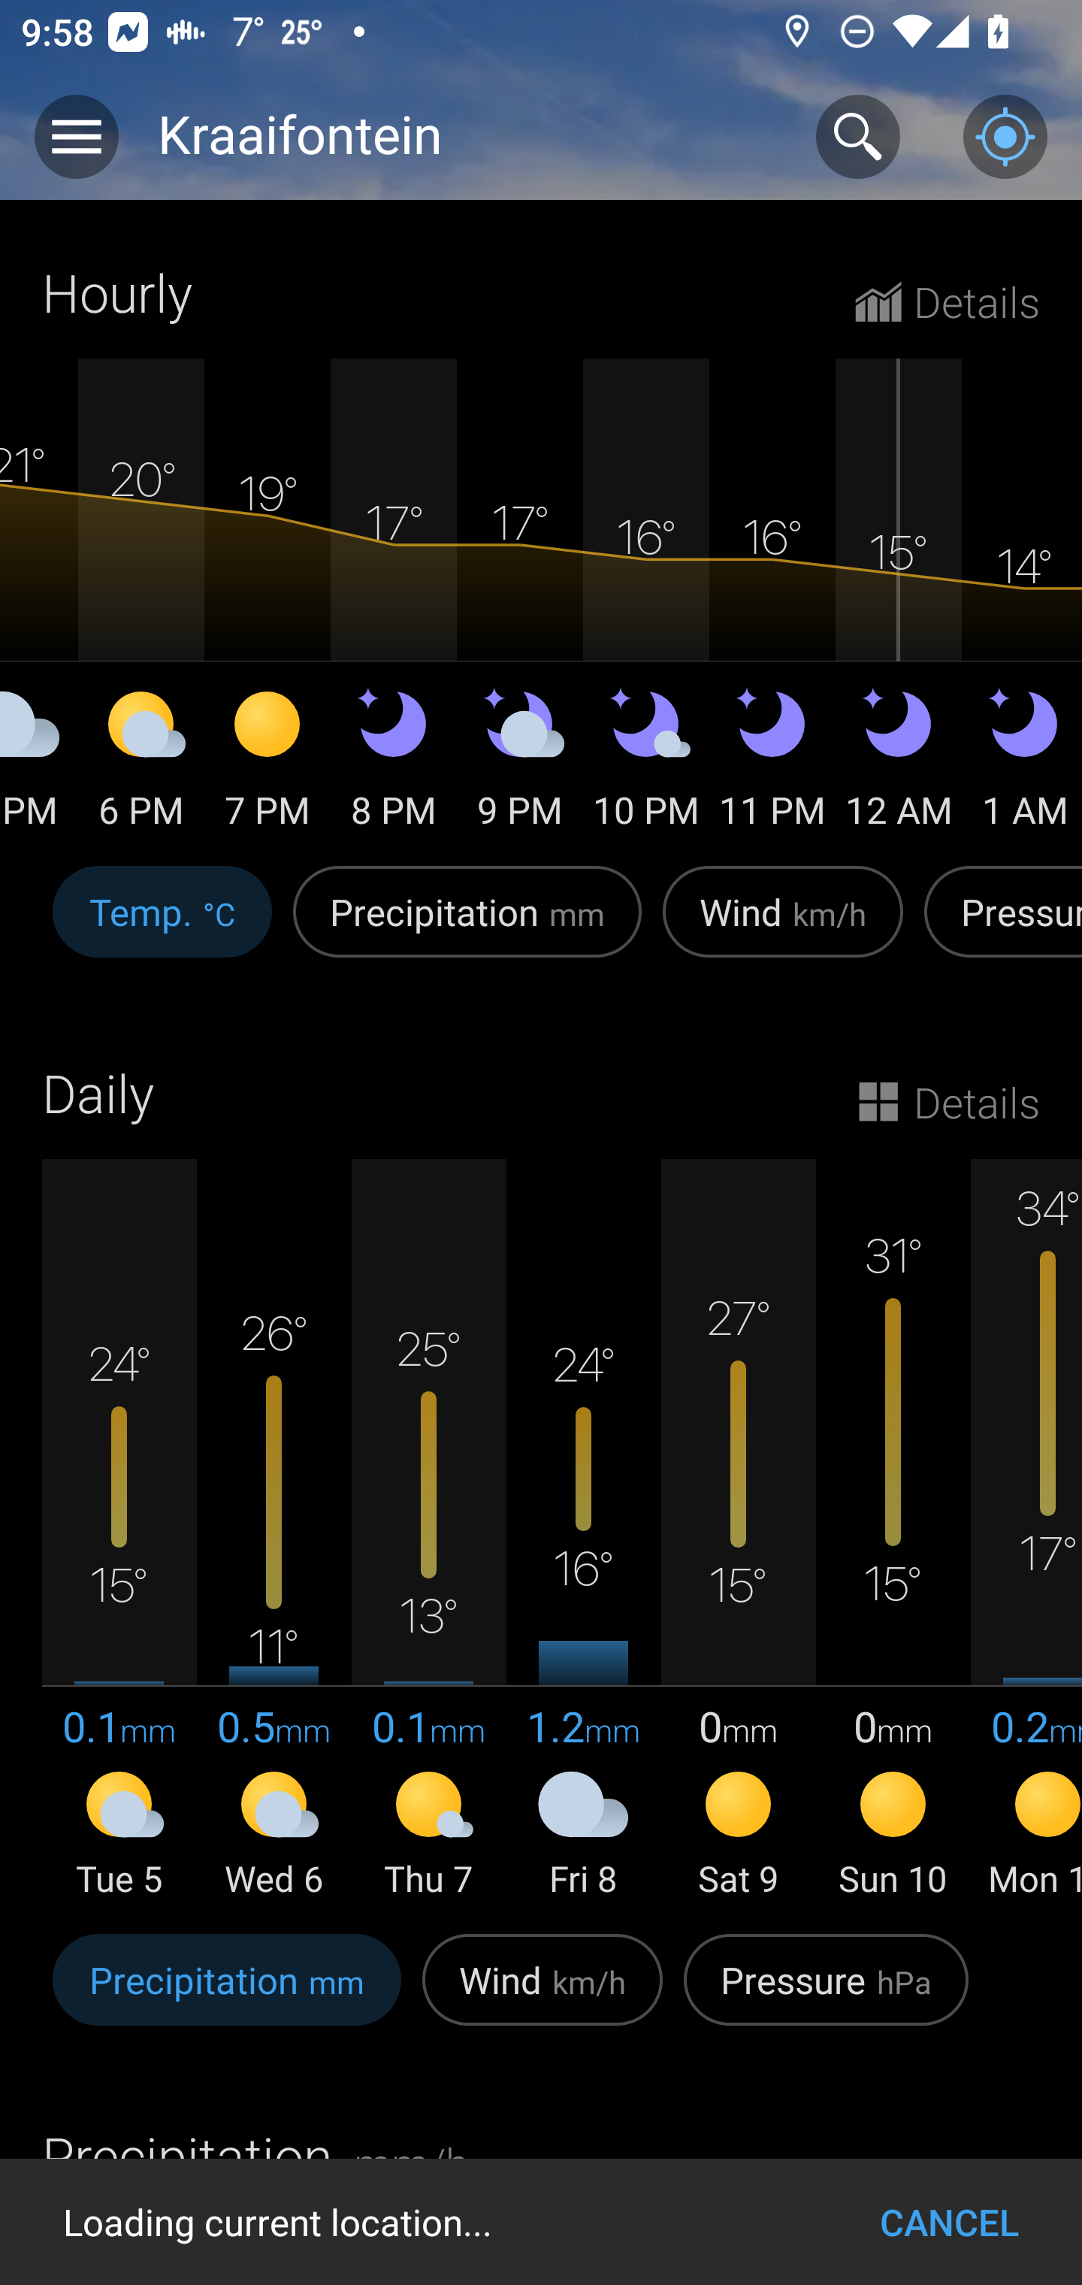 This screenshot has height=2285, width=1082. Describe the element at coordinates (826, 1996) in the screenshot. I see `Pressure hPa` at that location.